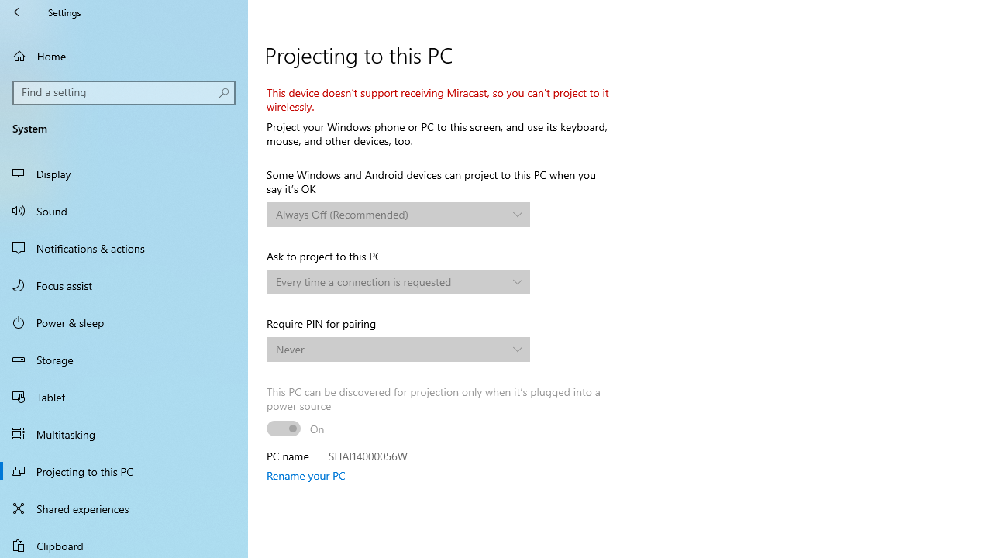 Image resolution: width=992 pixels, height=558 pixels. Describe the element at coordinates (124, 471) in the screenshot. I see `Projecting to this PC` at that location.